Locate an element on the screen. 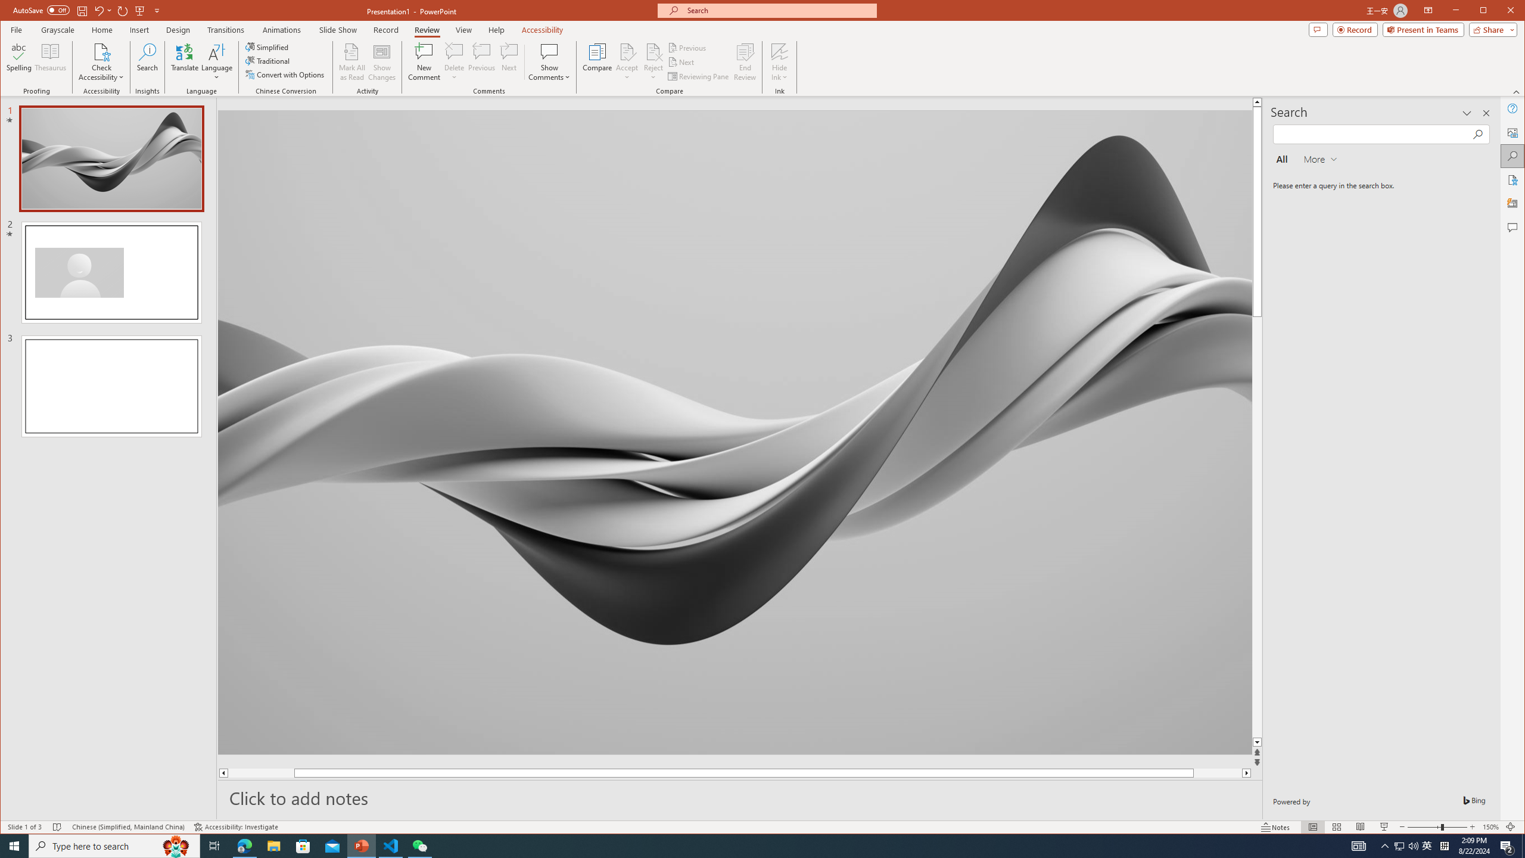 This screenshot has height=858, width=1525. Accept is located at coordinates (627, 62).